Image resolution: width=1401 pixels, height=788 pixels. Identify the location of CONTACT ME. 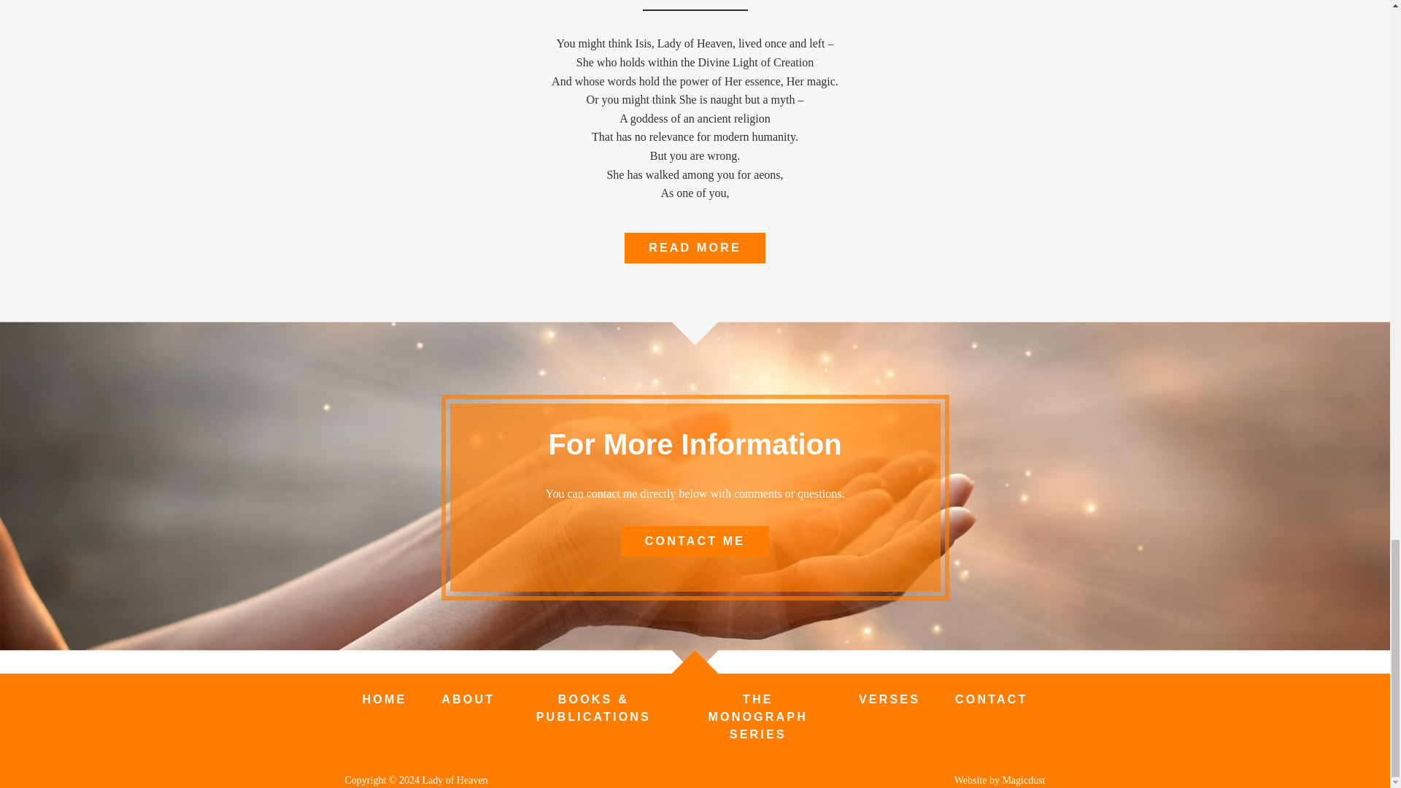
(695, 541).